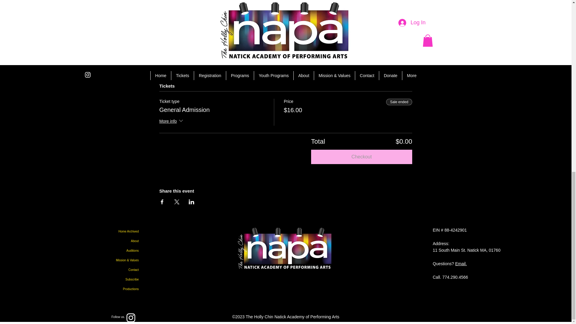 The width and height of the screenshot is (576, 324). What do you see at coordinates (172, 122) in the screenshot?
I see `More info` at bounding box center [172, 122].